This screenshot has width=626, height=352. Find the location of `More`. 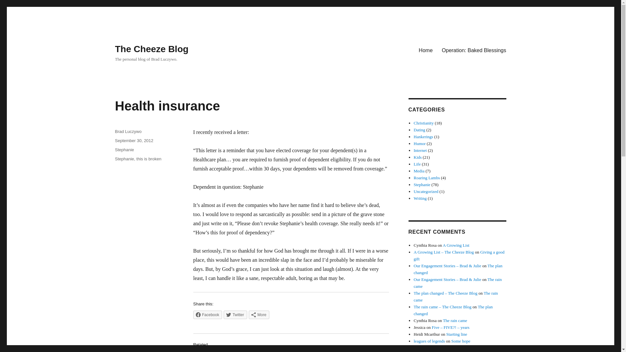

More is located at coordinates (259, 315).